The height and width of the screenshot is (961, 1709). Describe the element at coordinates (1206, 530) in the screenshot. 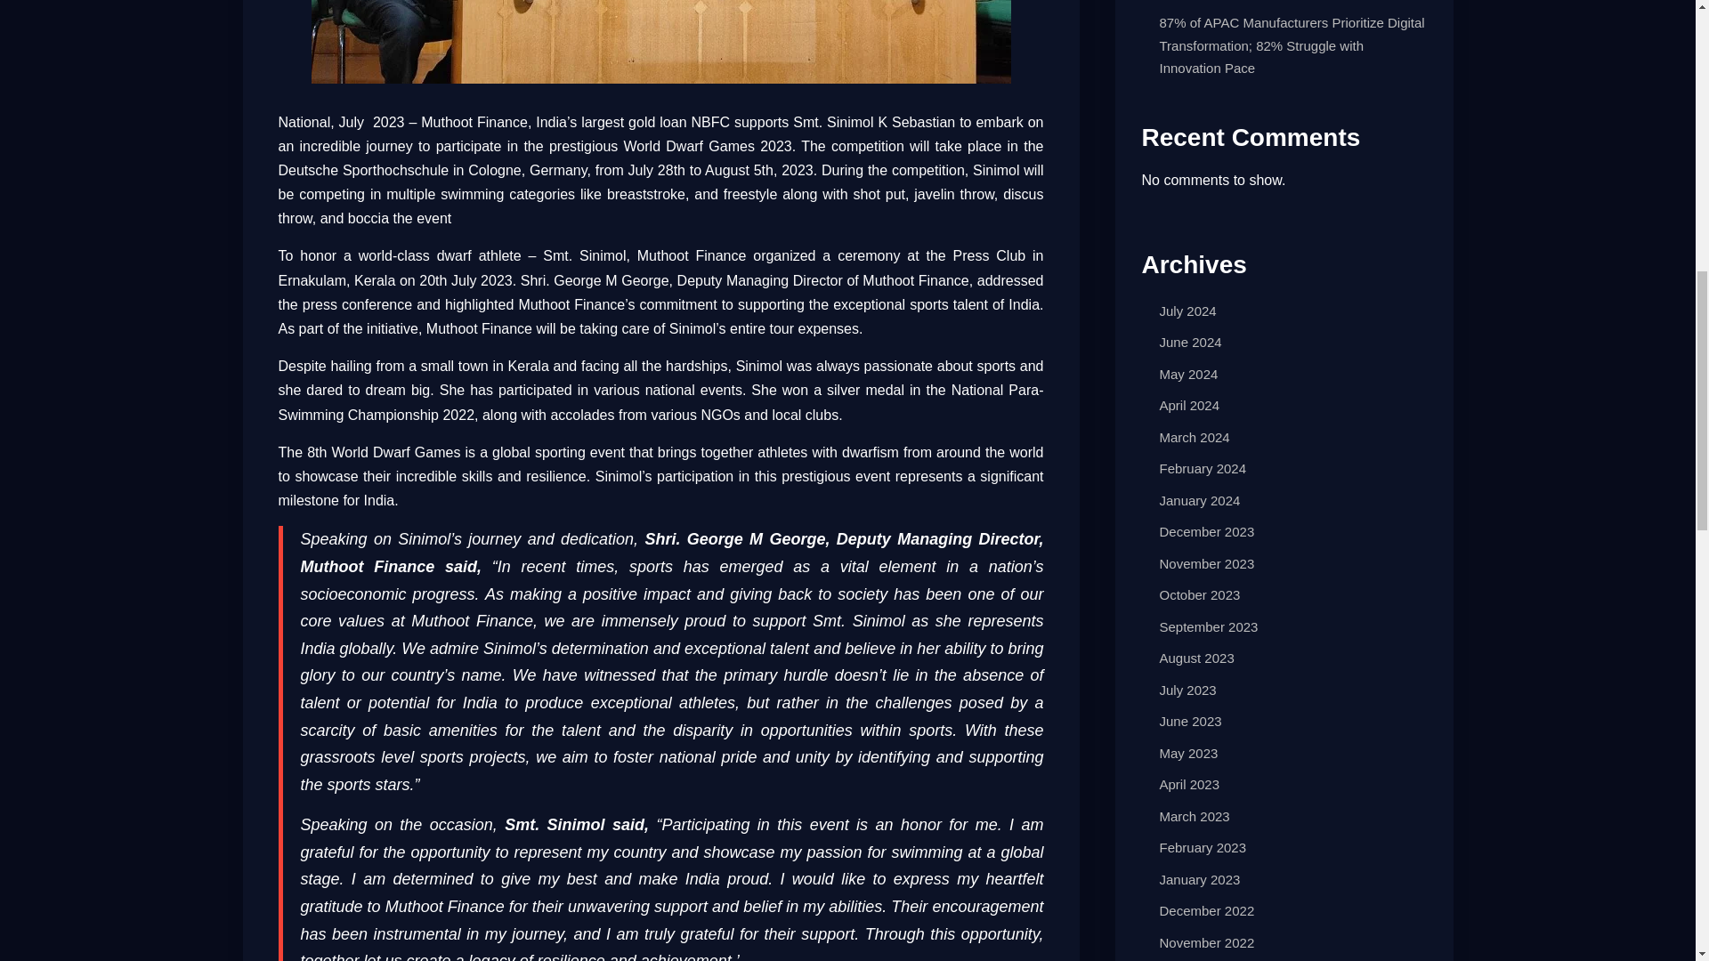

I see `December 2023` at that location.